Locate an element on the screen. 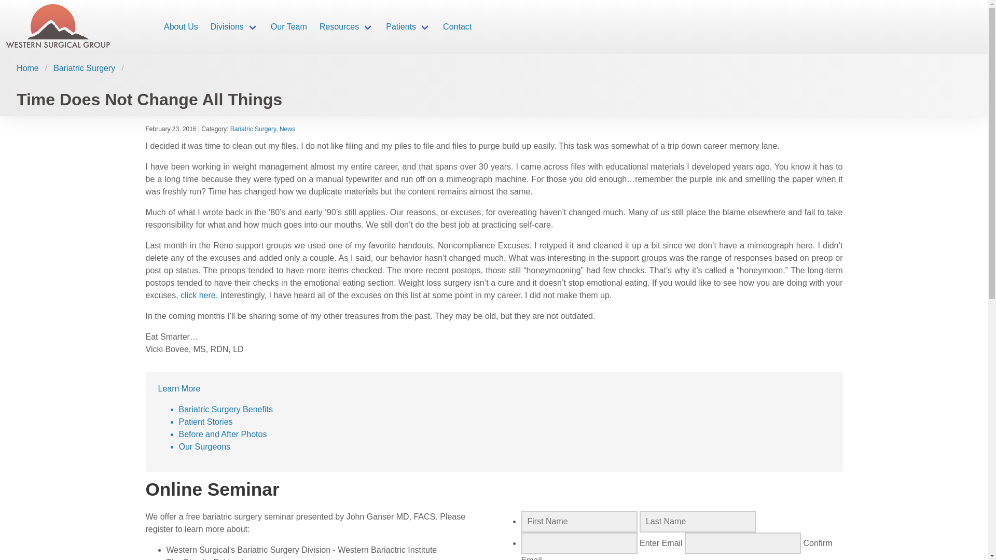  Resources is located at coordinates (347, 27).